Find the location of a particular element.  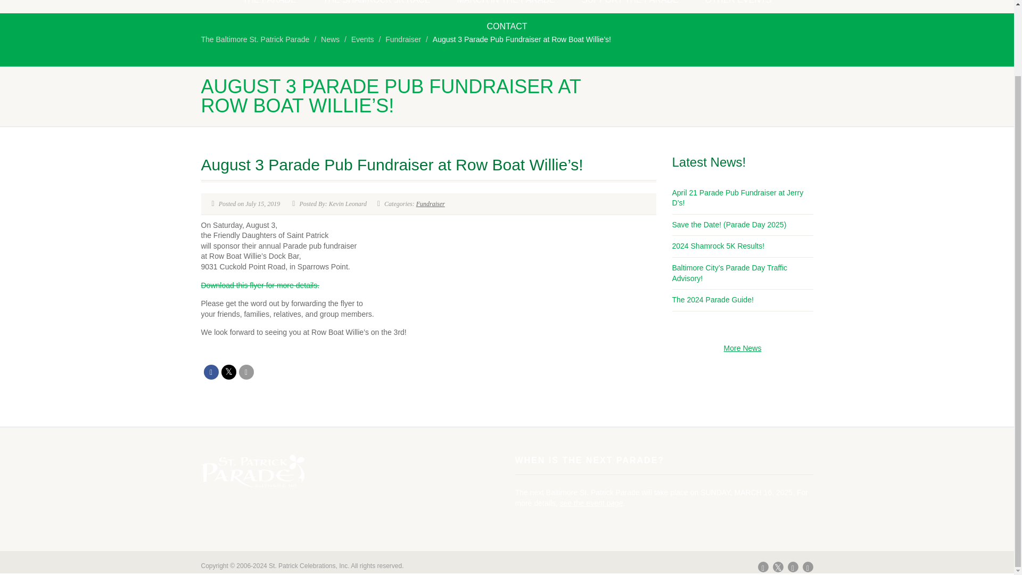

Go to the Fundraiser Category archives. is located at coordinates (403, 39).